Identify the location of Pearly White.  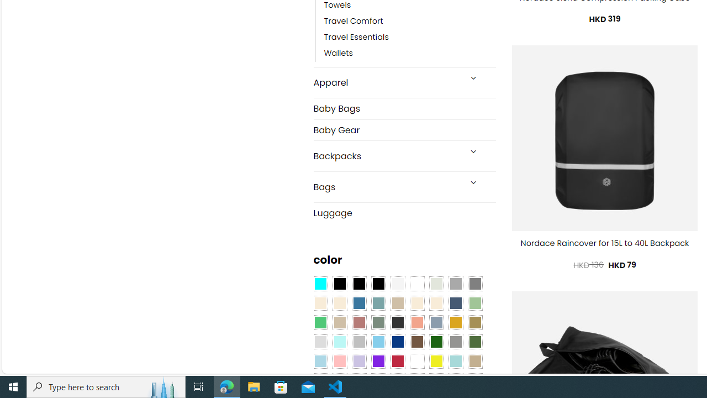
(398, 284).